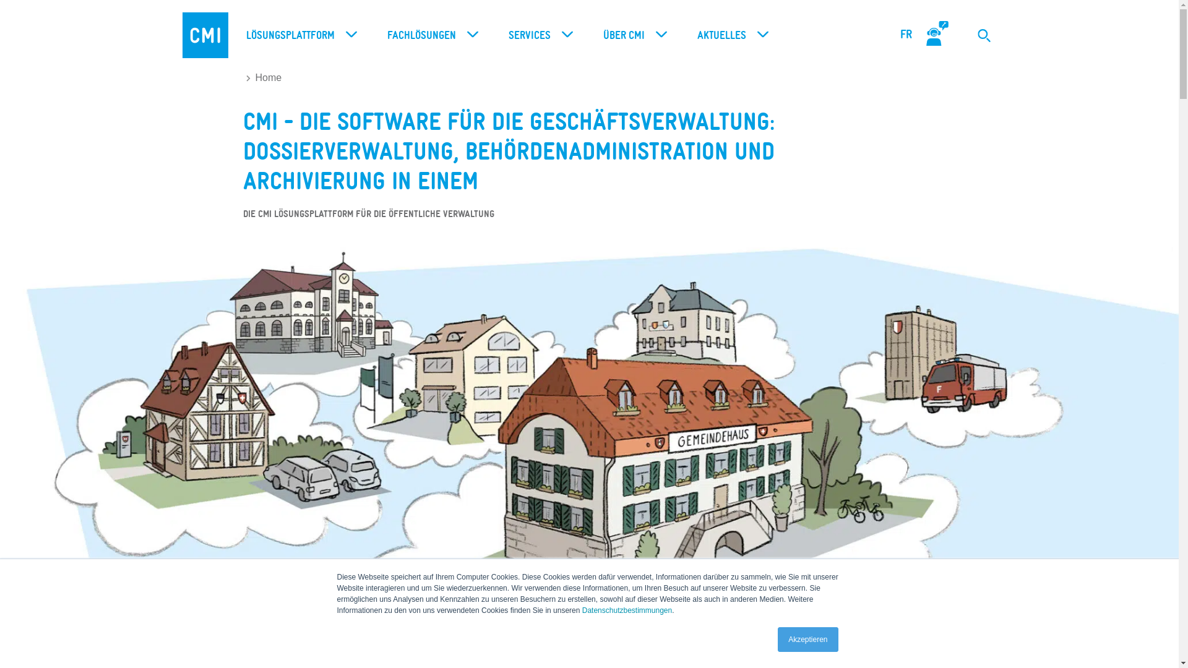 The height and width of the screenshot is (668, 1188). Describe the element at coordinates (627, 610) in the screenshot. I see `Datenschutzbestimmungen` at that location.